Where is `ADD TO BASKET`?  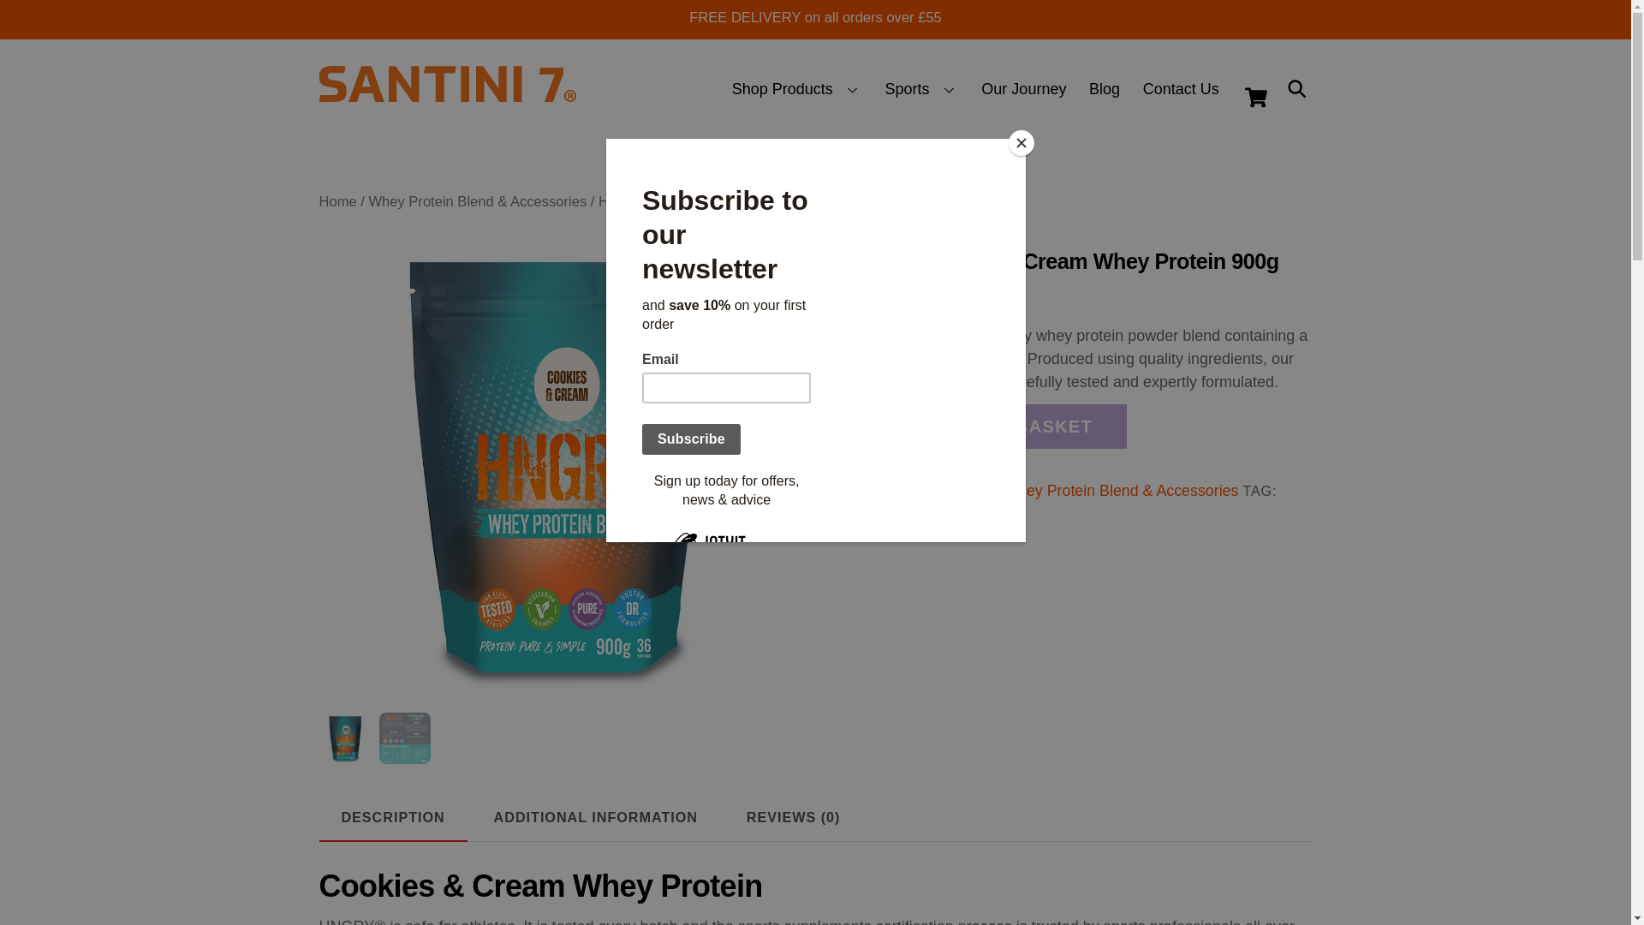 ADD TO BASKET is located at coordinates (1014, 426).